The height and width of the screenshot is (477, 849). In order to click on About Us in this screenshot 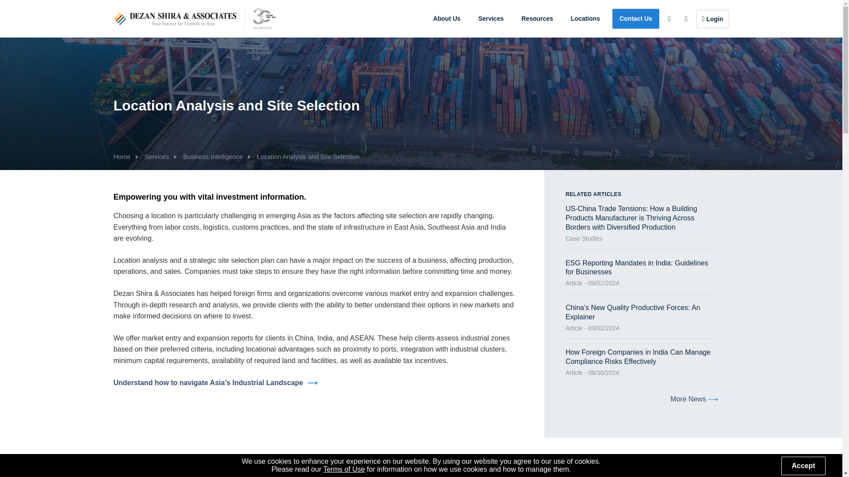, I will do `click(447, 19)`.